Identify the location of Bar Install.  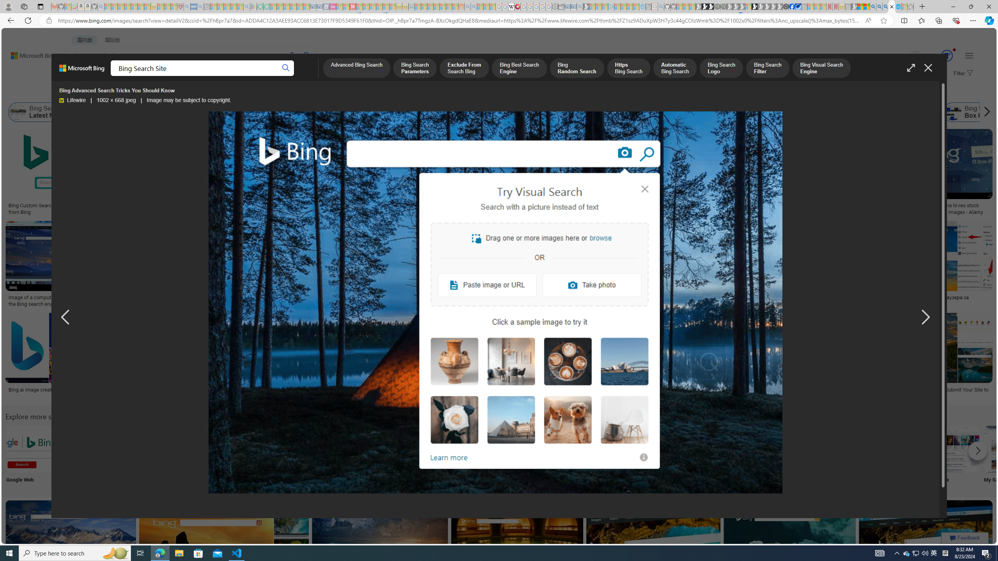
(647, 456).